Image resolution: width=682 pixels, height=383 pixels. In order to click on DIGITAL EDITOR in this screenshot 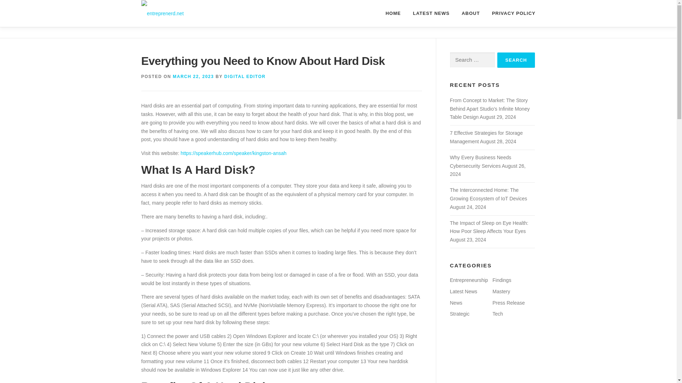, I will do `click(244, 77)`.